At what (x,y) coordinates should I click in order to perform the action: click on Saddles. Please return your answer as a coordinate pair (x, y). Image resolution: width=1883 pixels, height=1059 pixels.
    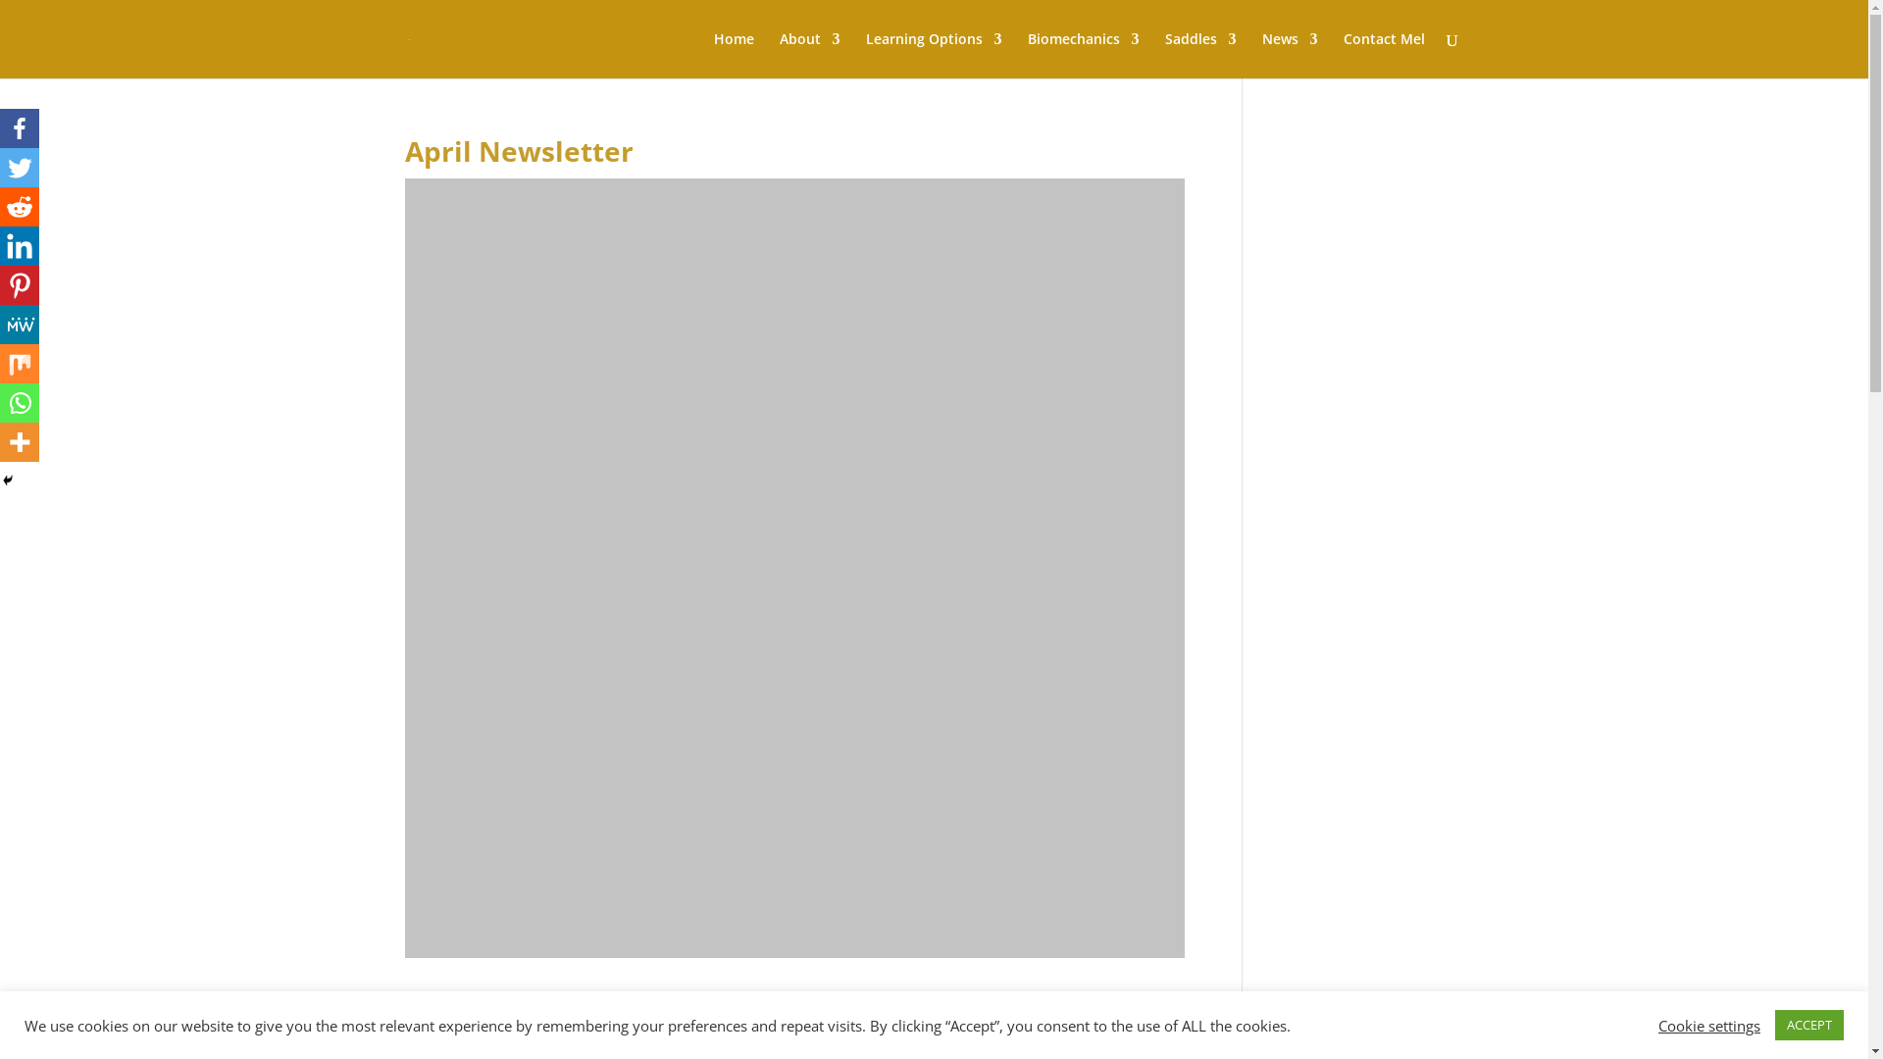
    Looking at the image, I should click on (1200, 55).